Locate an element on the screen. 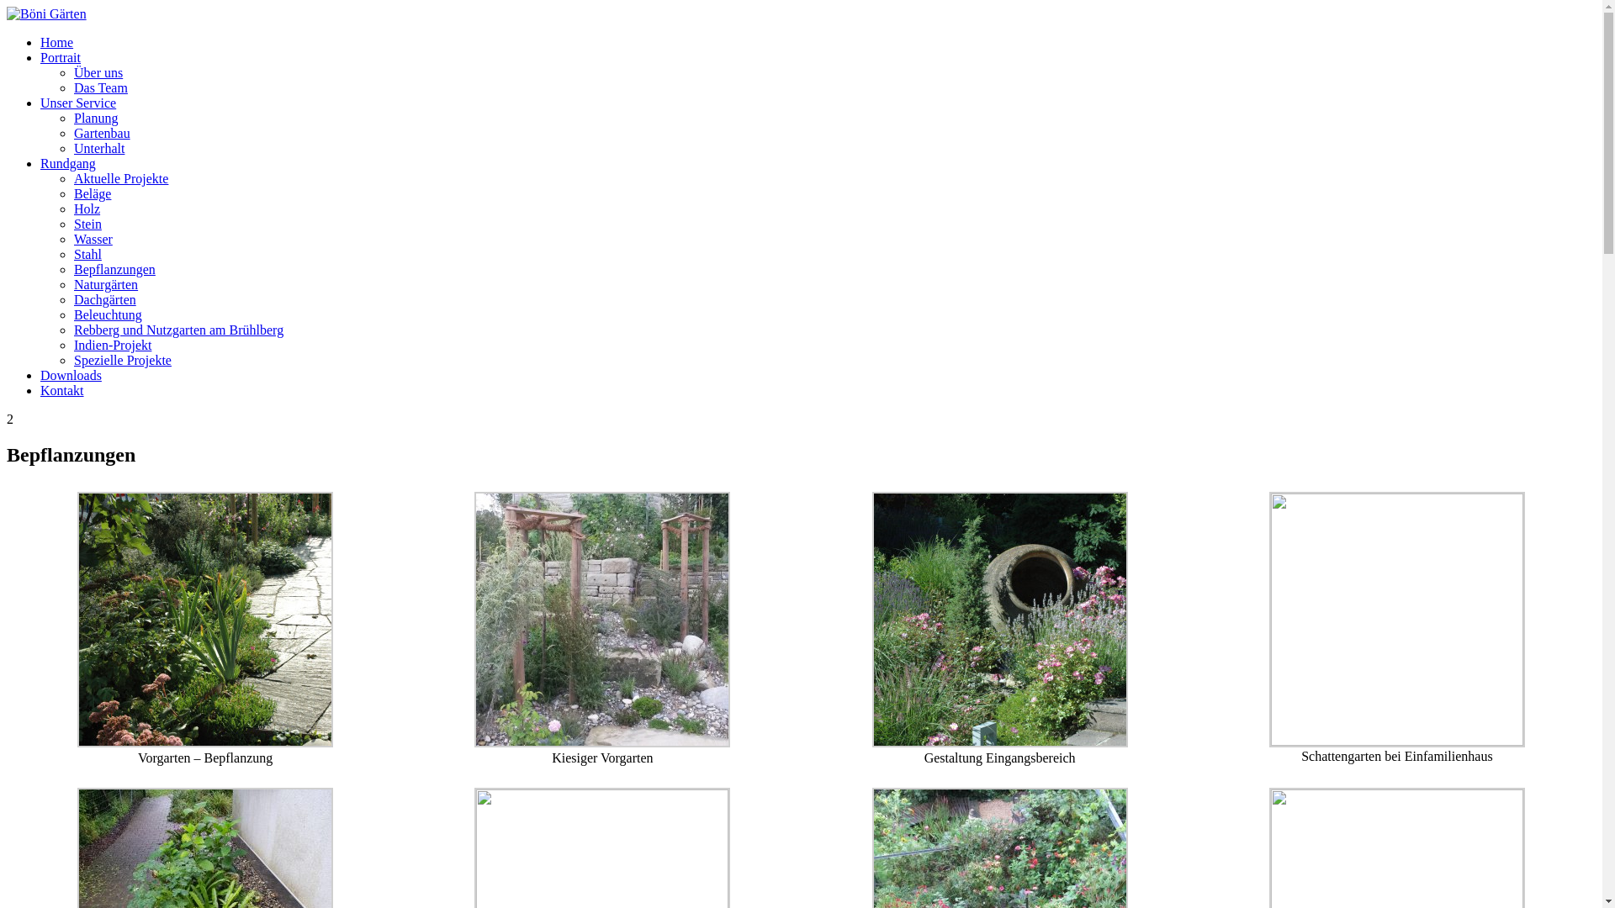 This screenshot has width=1615, height=908. Unterhalt is located at coordinates (99, 148).